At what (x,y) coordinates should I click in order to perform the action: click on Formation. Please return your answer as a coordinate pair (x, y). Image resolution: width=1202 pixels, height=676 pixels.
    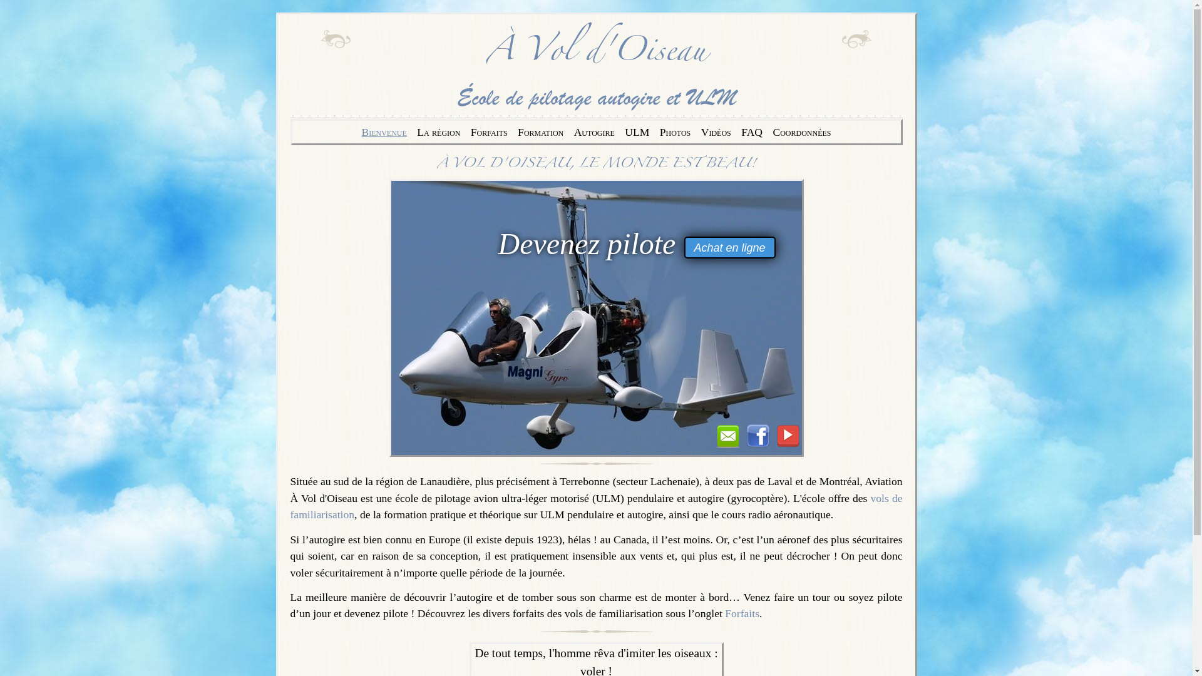
    Looking at the image, I should click on (541, 132).